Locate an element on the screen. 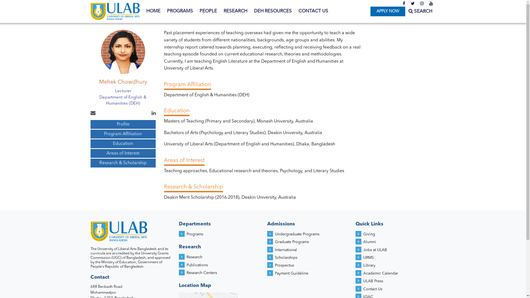  Research is located at coordinates (194, 257).